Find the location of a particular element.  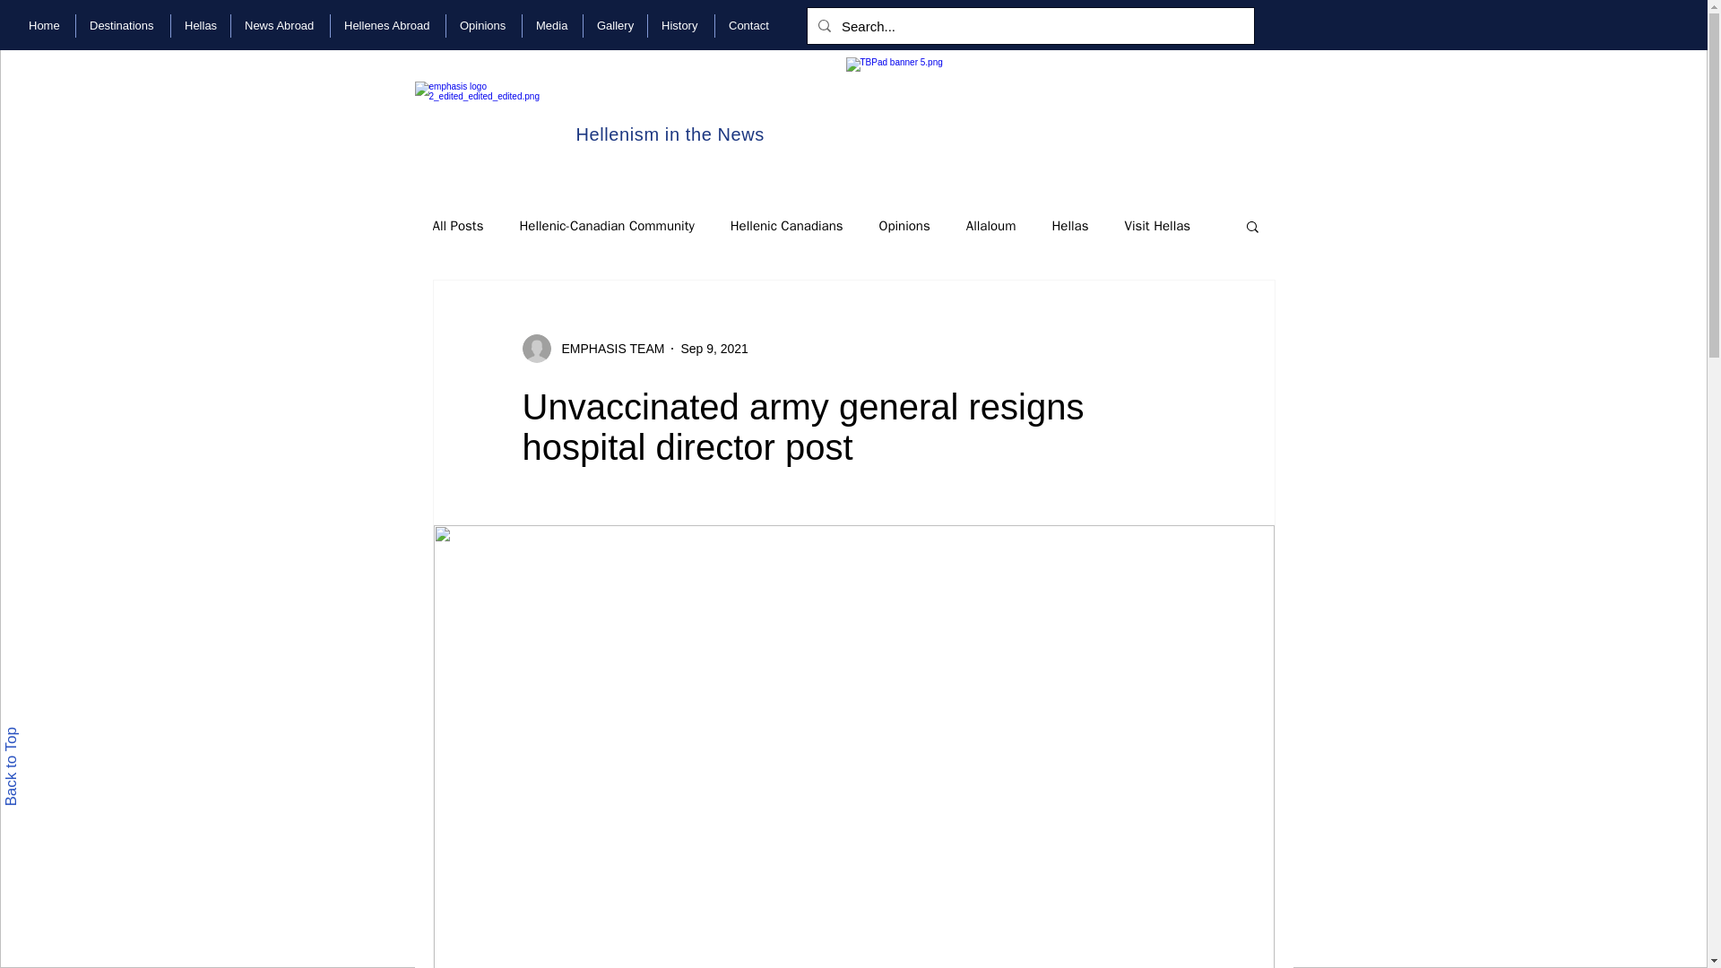

Destinations is located at coordinates (123, 26).